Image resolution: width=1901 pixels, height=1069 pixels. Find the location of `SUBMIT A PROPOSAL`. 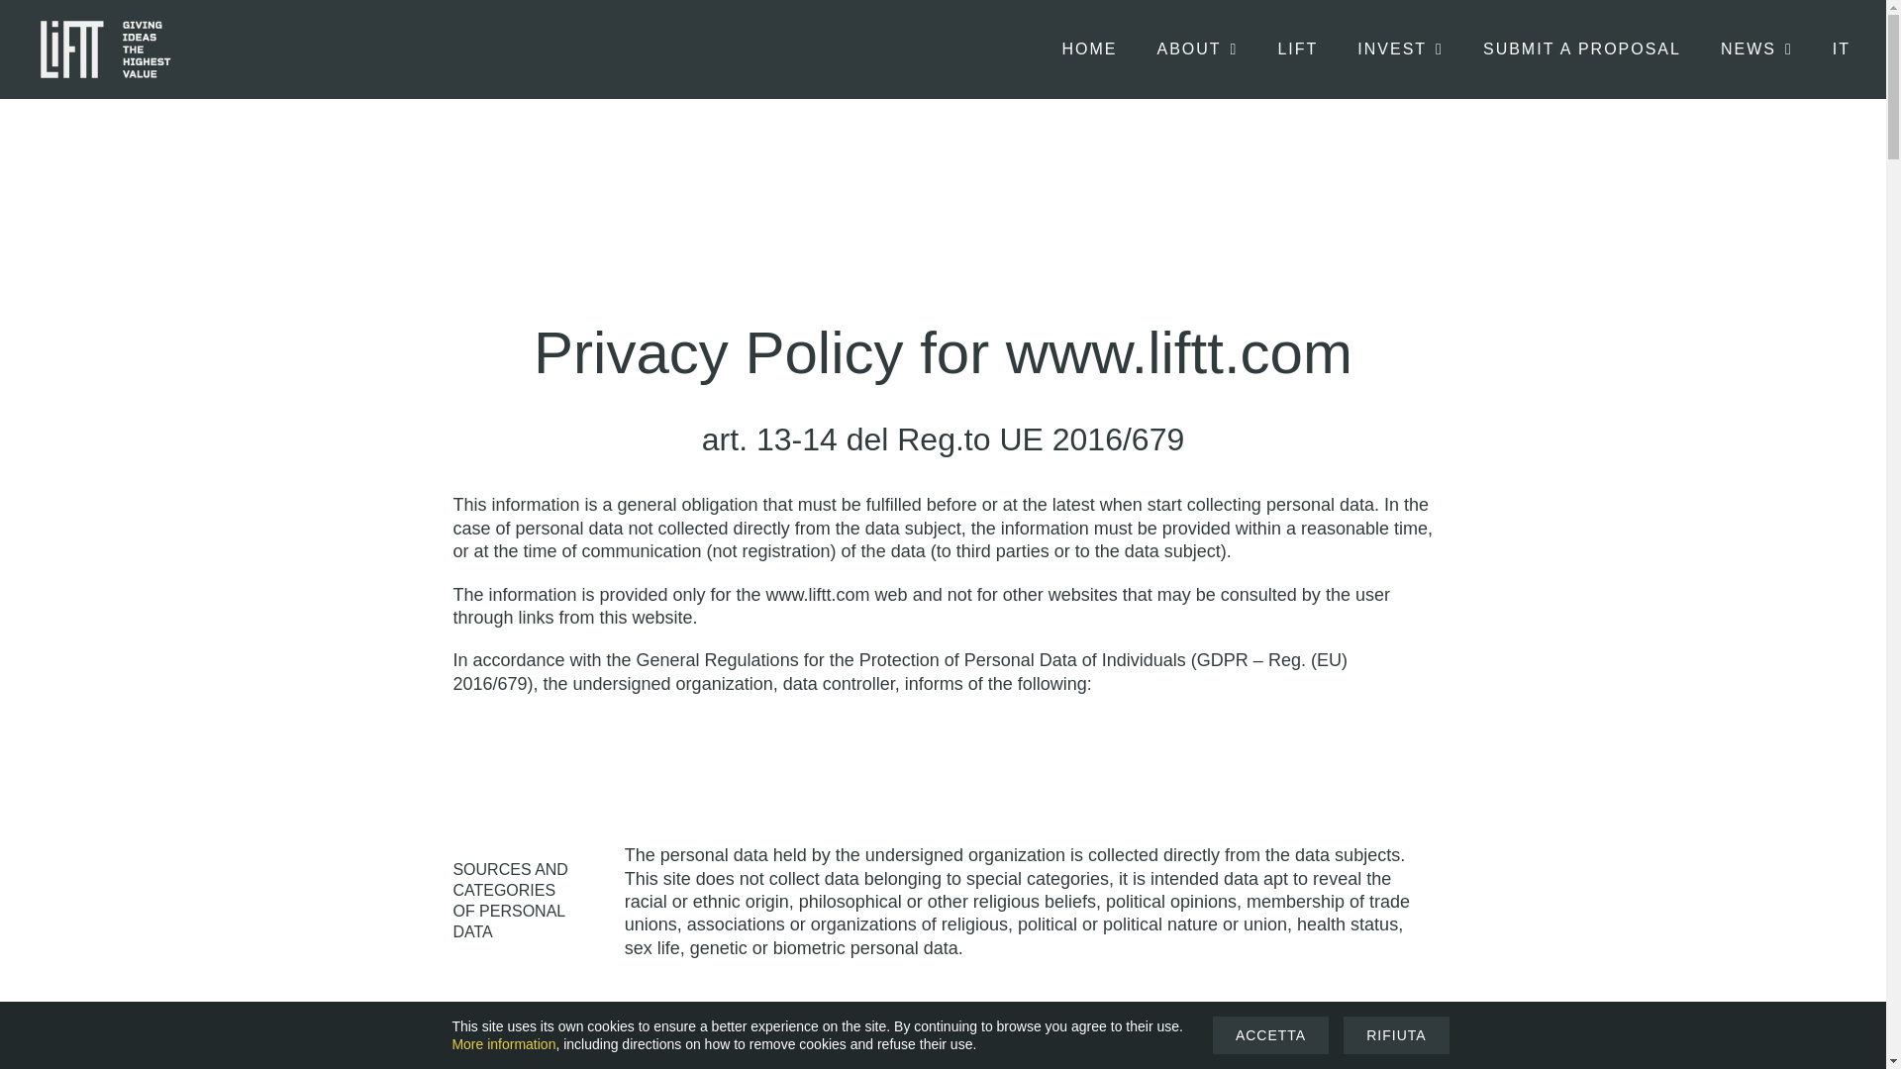

SUBMIT A PROPOSAL is located at coordinates (1581, 49).